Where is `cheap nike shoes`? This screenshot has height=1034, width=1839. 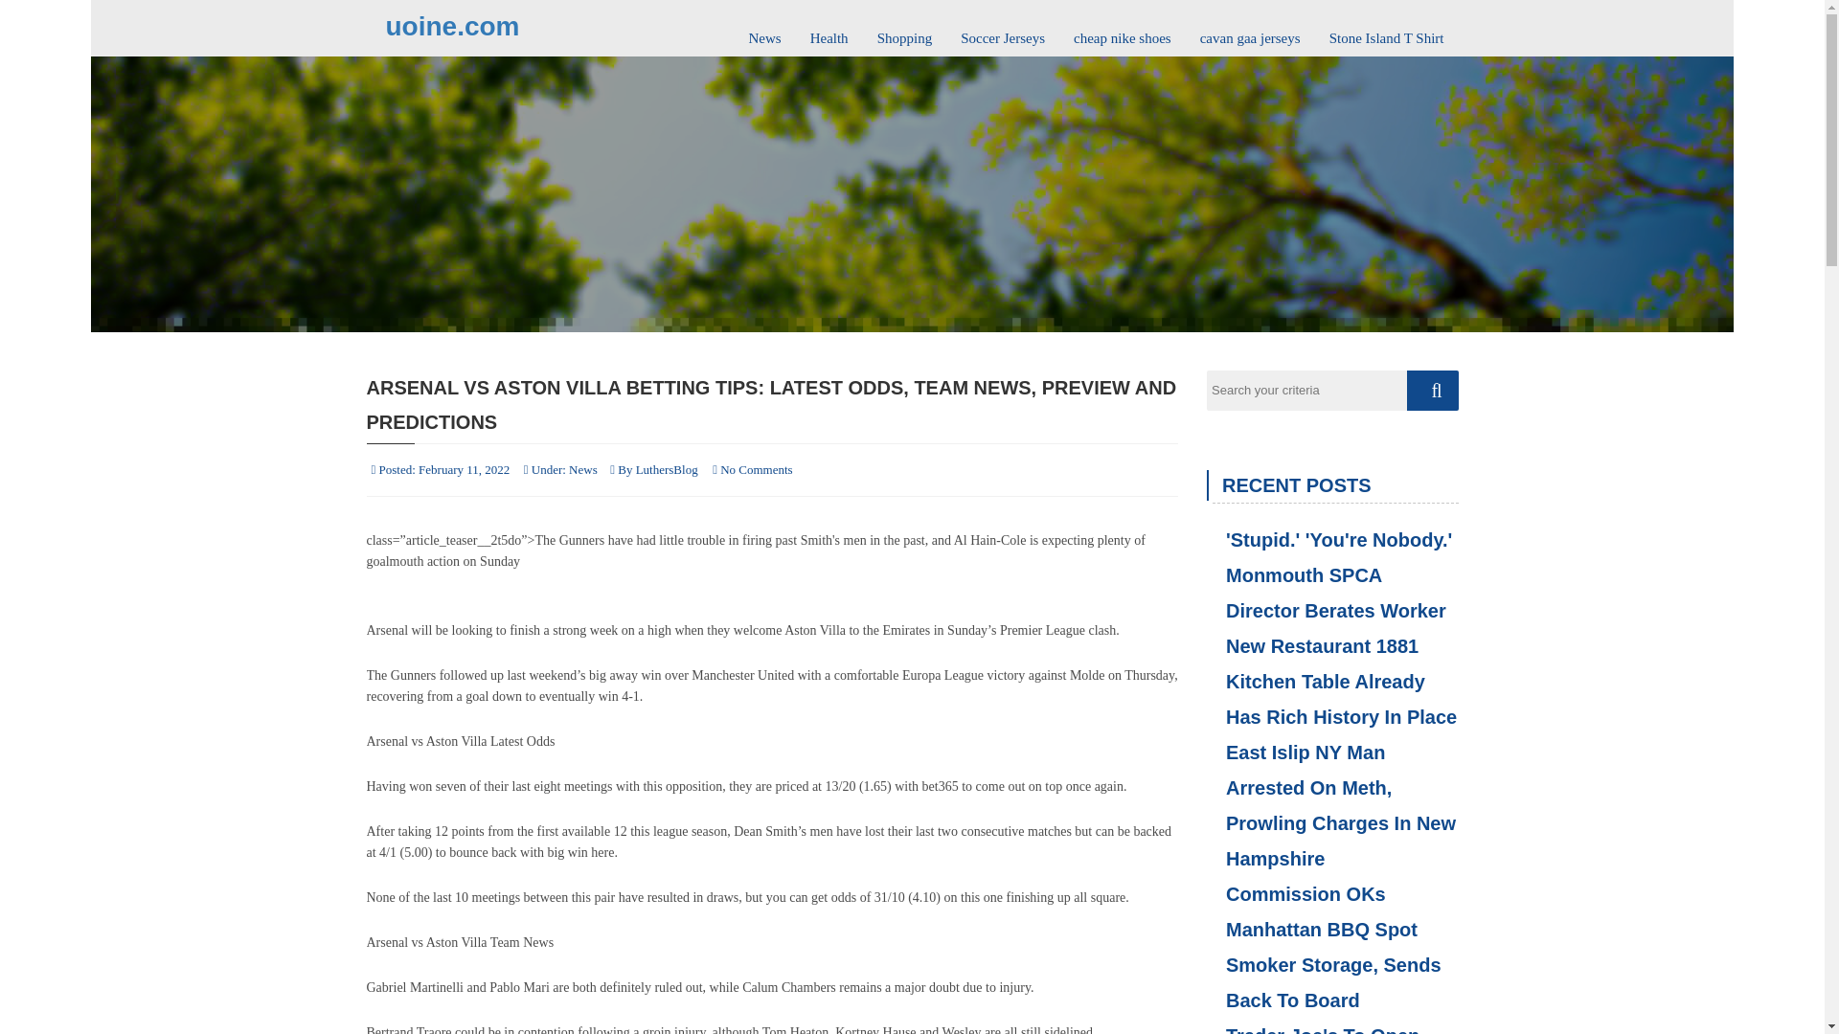 cheap nike shoes is located at coordinates (1123, 31).